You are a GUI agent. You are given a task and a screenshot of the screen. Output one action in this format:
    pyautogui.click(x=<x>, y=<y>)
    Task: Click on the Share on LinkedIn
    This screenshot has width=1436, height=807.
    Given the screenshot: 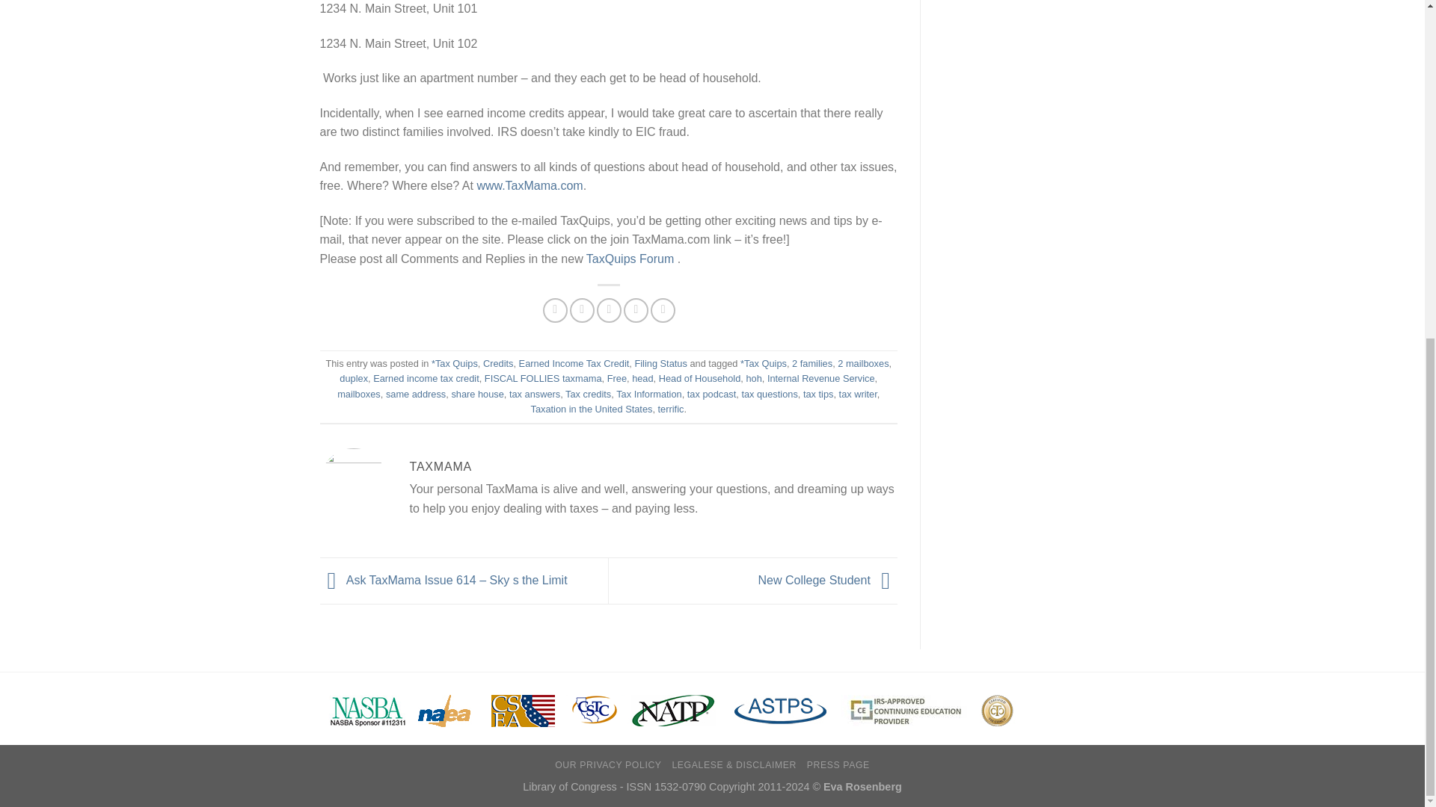 What is the action you would take?
    pyautogui.click(x=663, y=310)
    